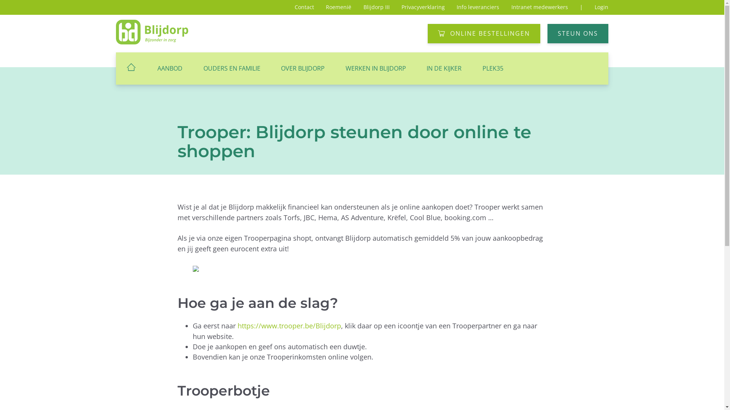  Describe the element at coordinates (289, 326) in the screenshot. I see `https://www.trooper.be/Blijdorp` at that location.